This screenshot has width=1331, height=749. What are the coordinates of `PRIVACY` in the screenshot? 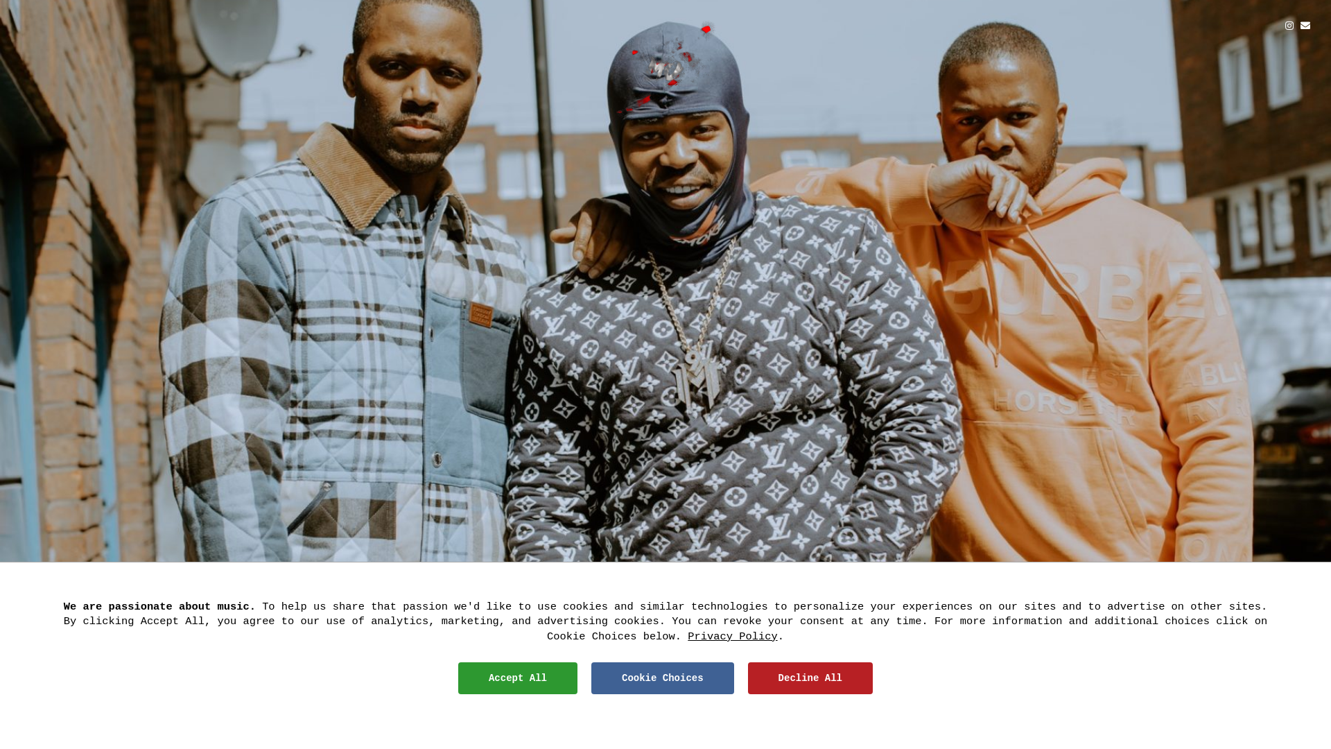 It's located at (696, 738).